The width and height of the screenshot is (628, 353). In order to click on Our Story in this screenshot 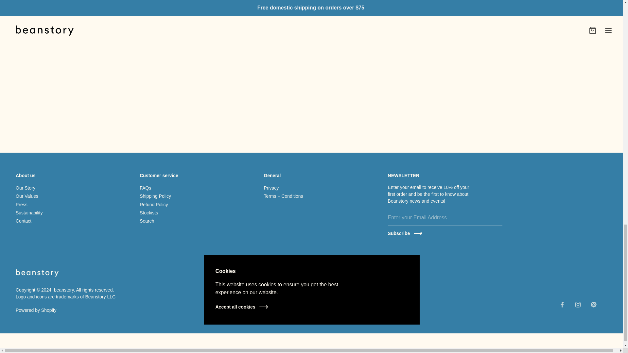, I will do `click(26, 189)`.